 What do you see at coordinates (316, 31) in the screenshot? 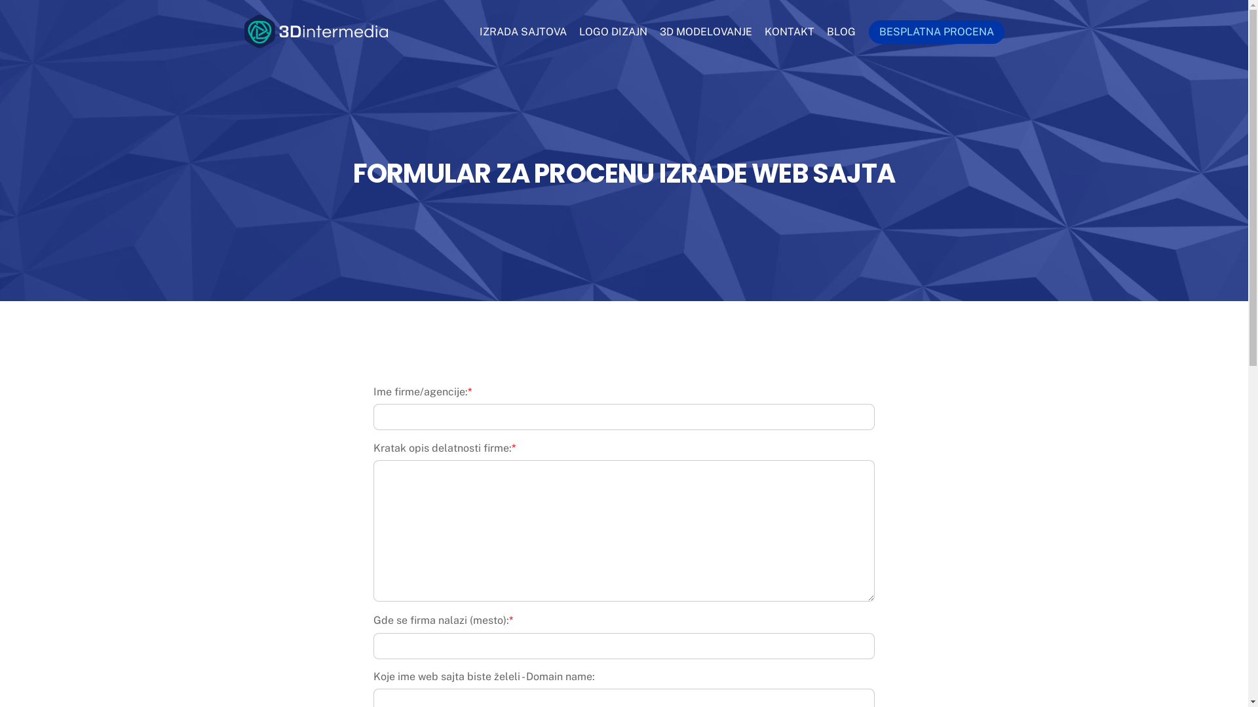
I see `3DI-logo` at bounding box center [316, 31].